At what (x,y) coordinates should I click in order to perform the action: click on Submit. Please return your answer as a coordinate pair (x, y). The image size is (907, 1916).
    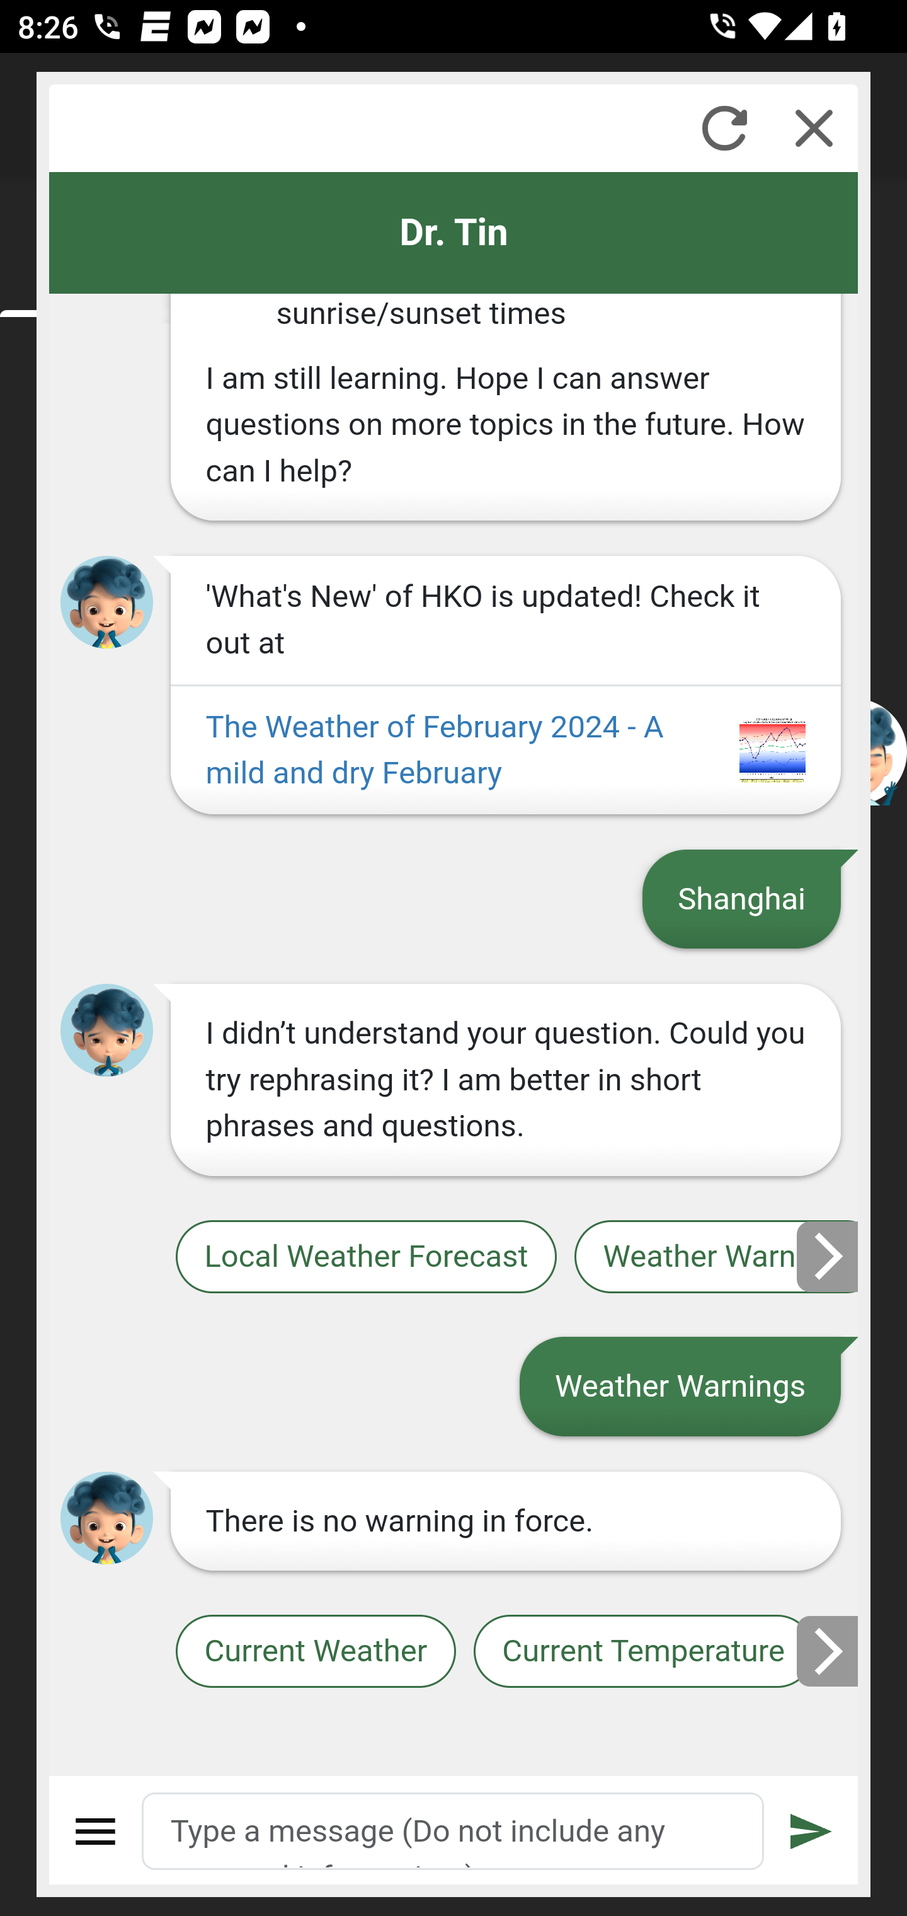
    Looking at the image, I should click on (812, 1832).